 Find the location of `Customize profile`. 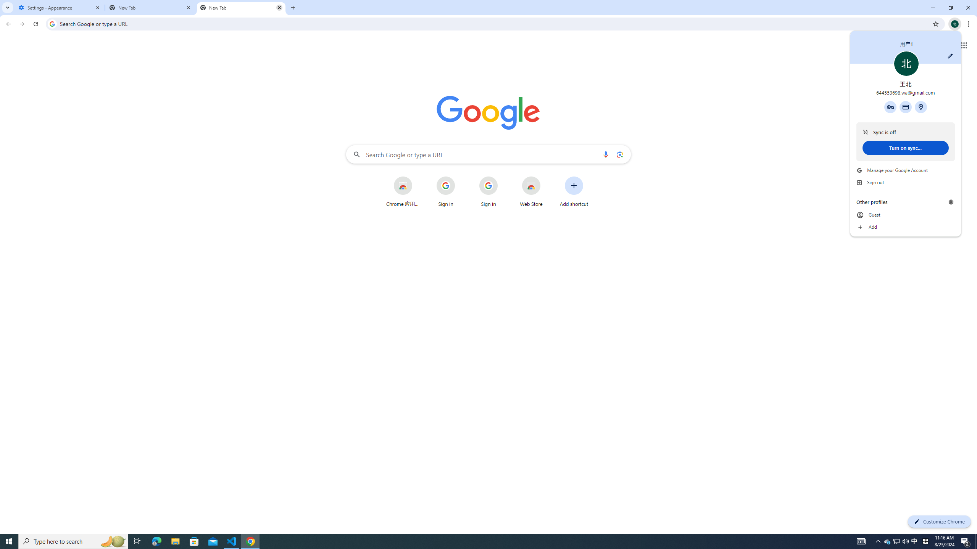

Customize profile is located at coordinates (950, 56).